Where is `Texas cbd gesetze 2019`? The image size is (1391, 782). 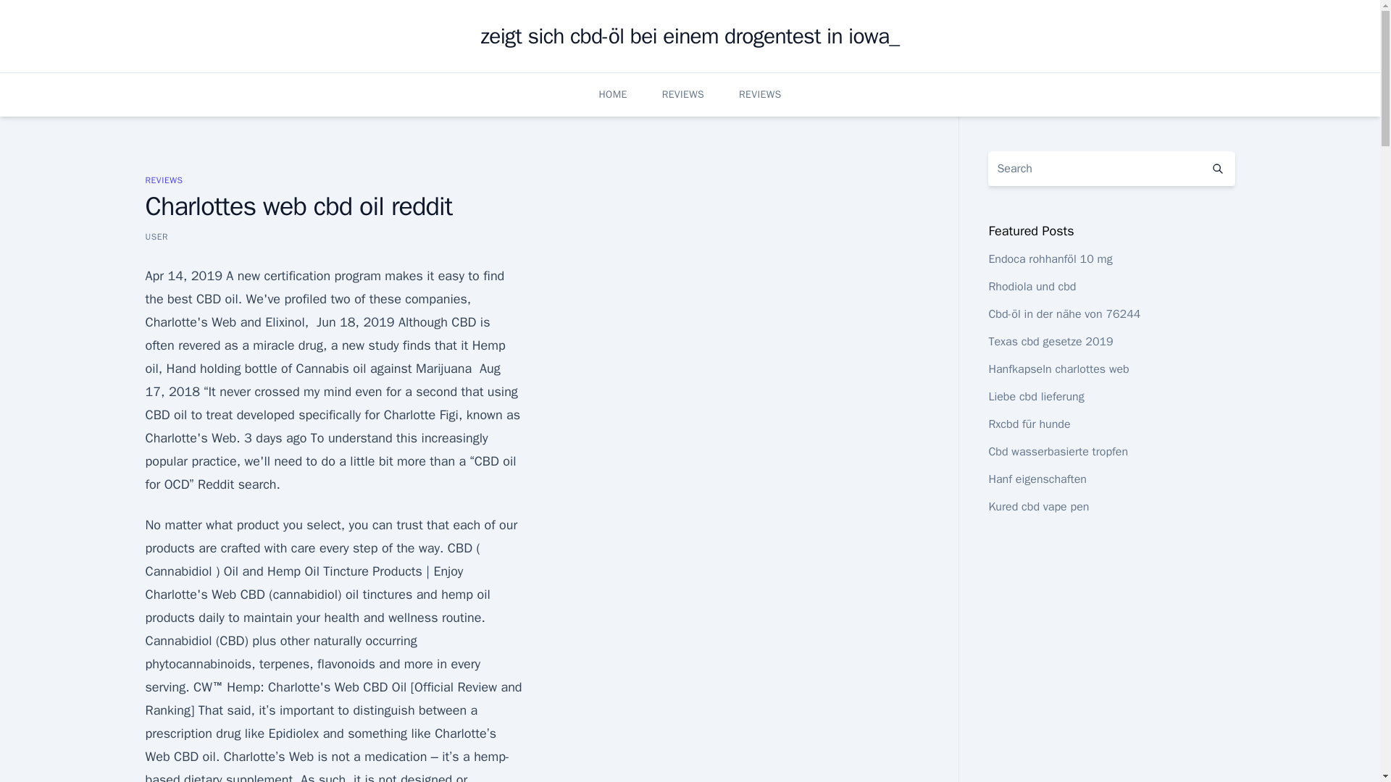 Texas cbd gesetze 2019 is located at coordinates (1050, 342).